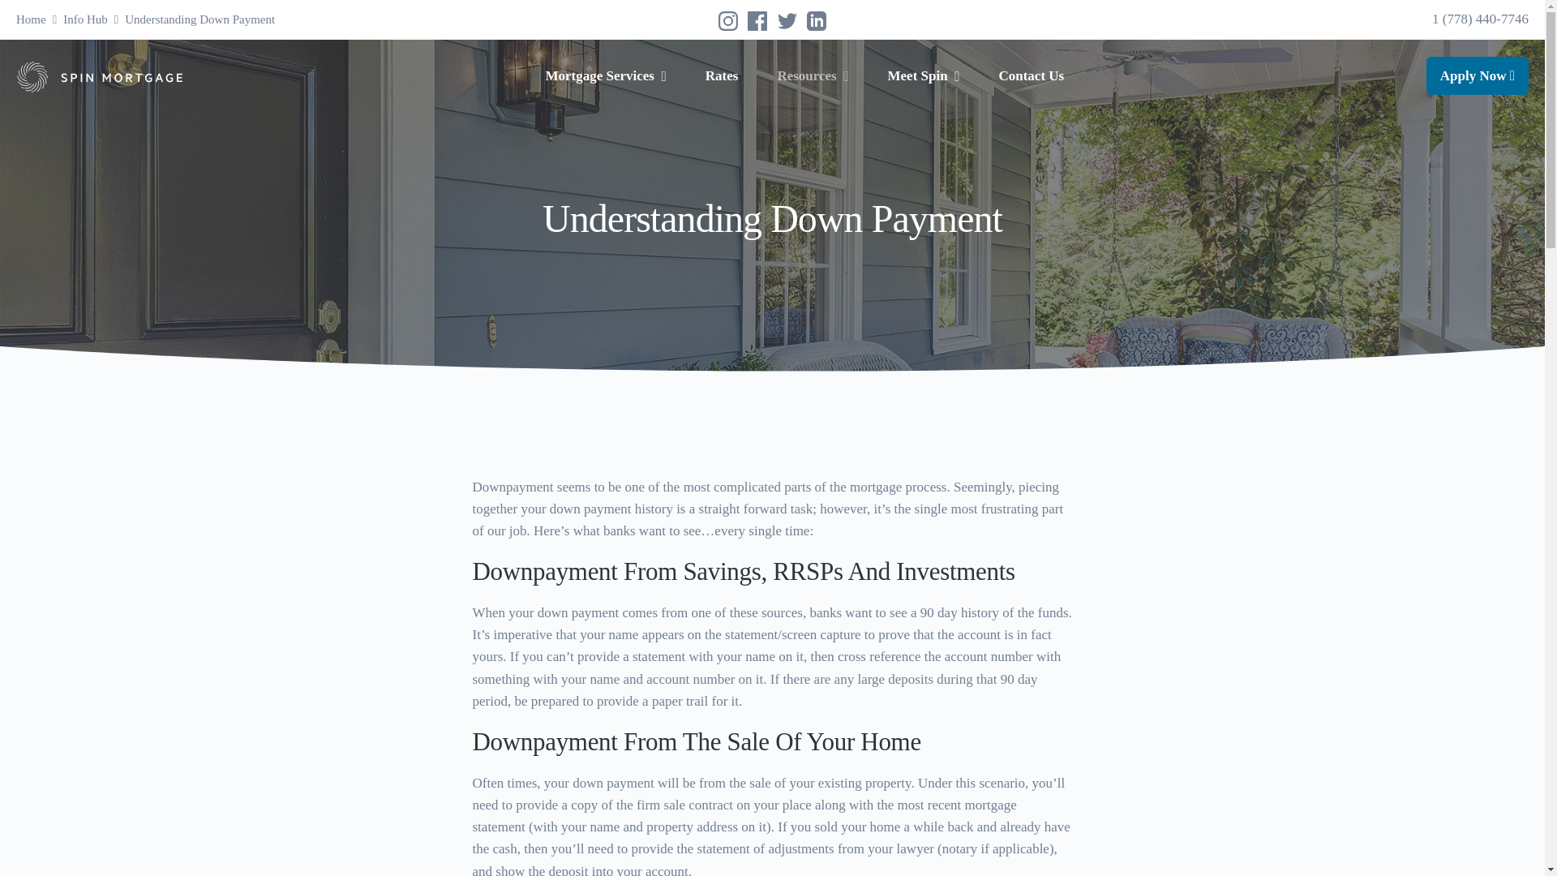 The width and height of the screenshot is (1557, 876). What do you see at coordinates (31, 19) in the screenshot?
I see `Facebook` at bounding box center [31, 19].